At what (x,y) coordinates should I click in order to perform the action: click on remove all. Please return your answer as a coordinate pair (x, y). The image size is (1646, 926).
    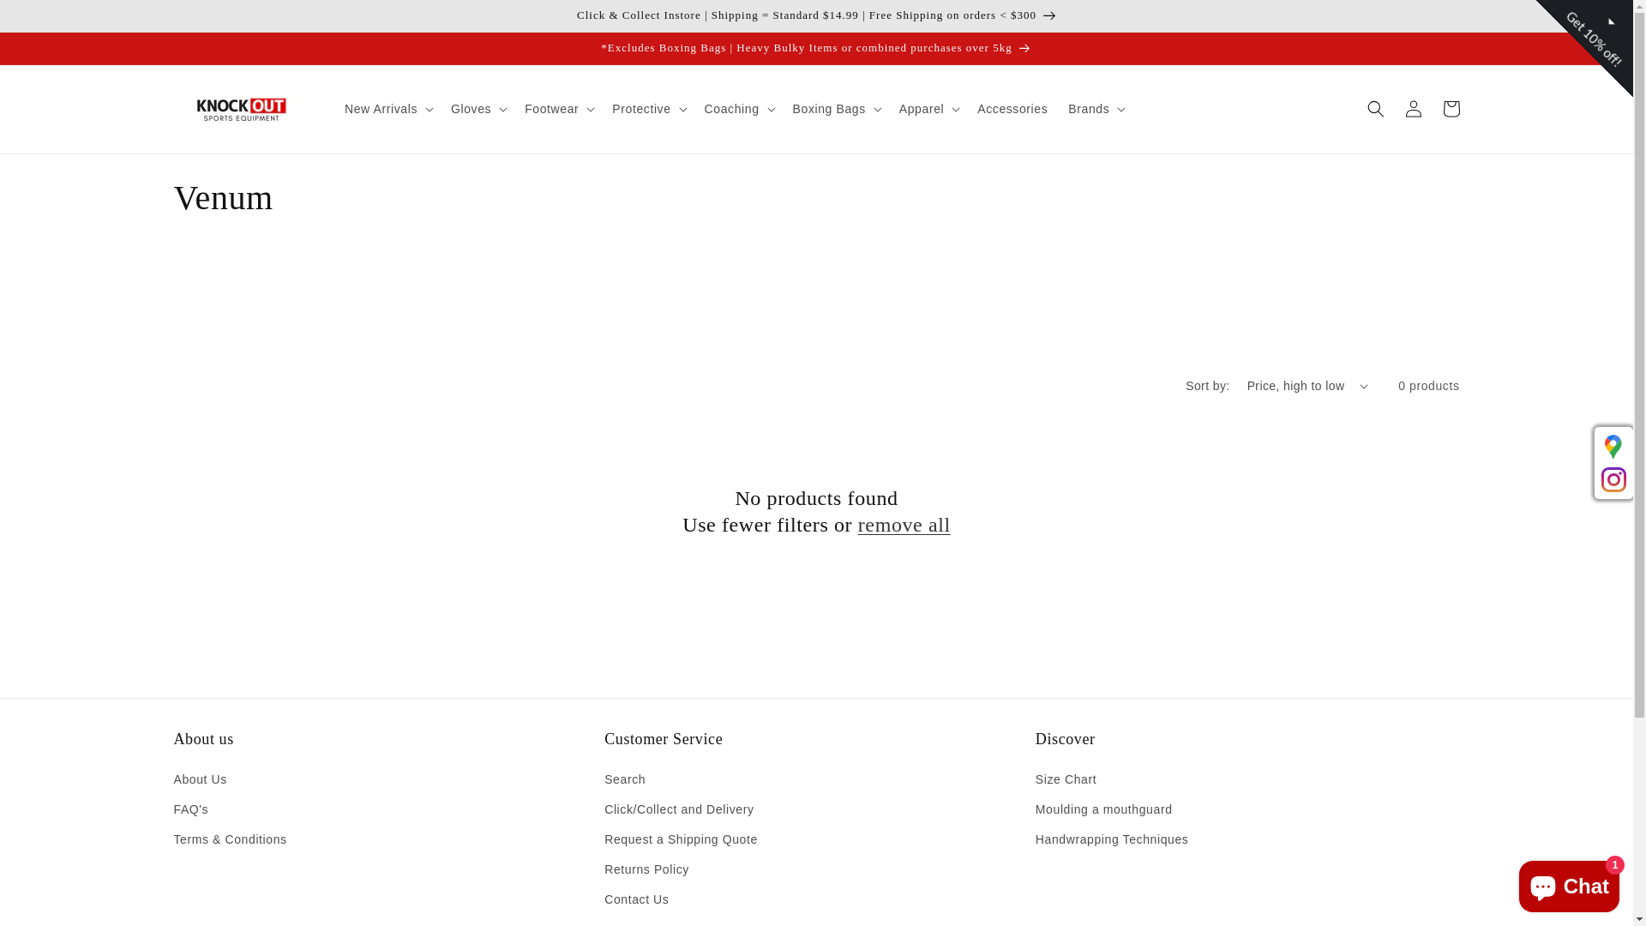
    Looking at the image, I should click on (904, 525).